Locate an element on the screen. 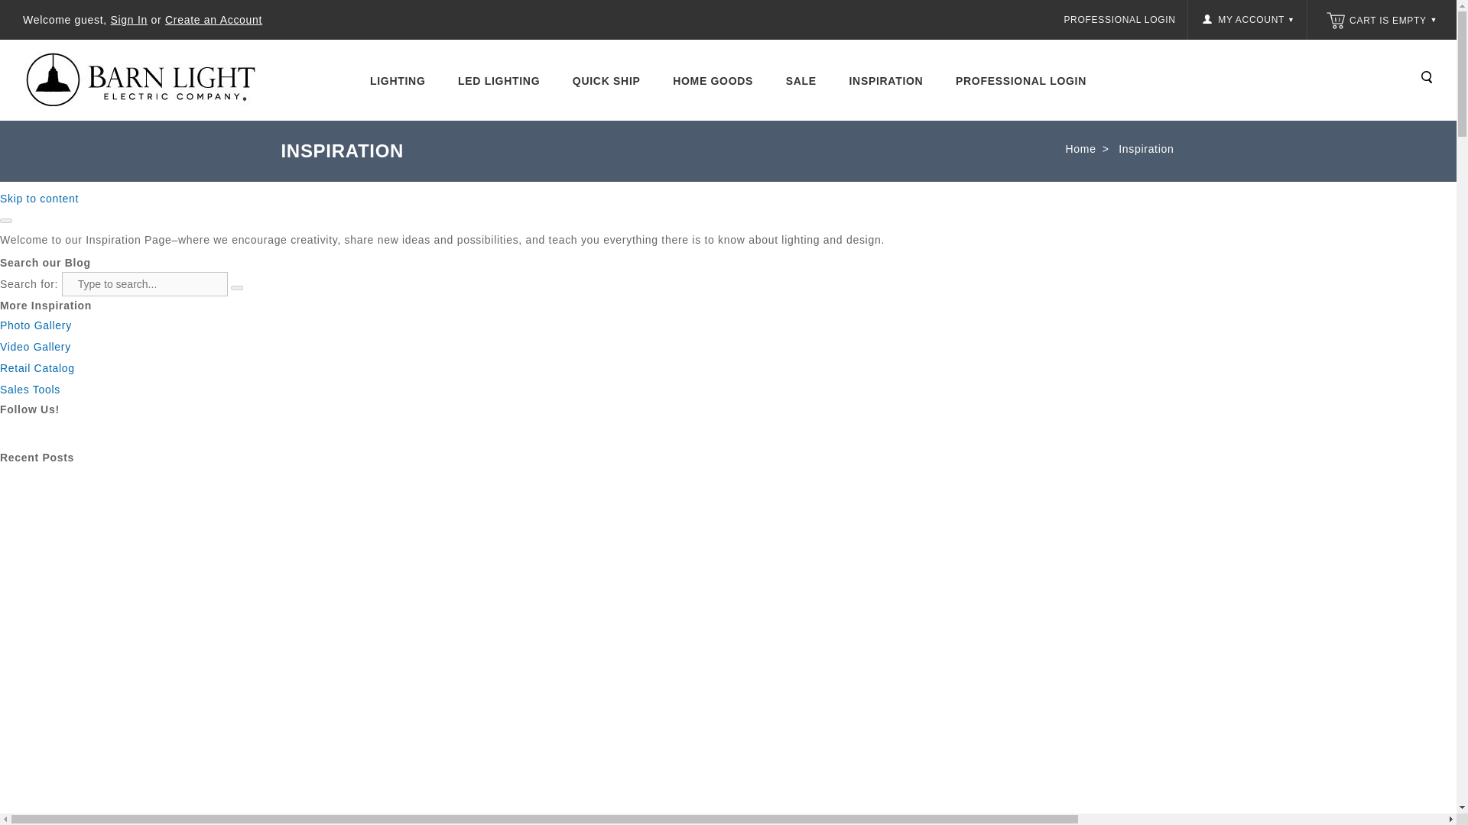  LIGHTING is located at coordinates (397, 81).